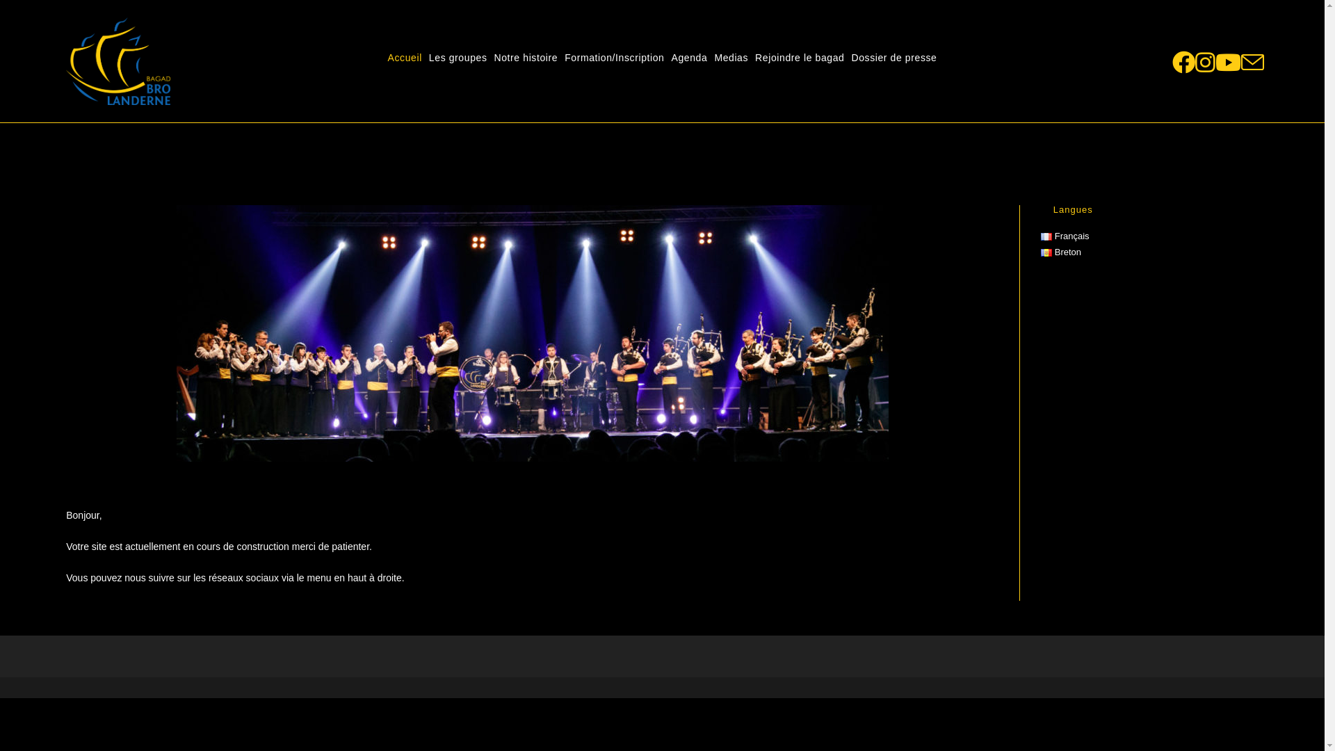  I want to click on Formation/Inscription, so click(615, 58).